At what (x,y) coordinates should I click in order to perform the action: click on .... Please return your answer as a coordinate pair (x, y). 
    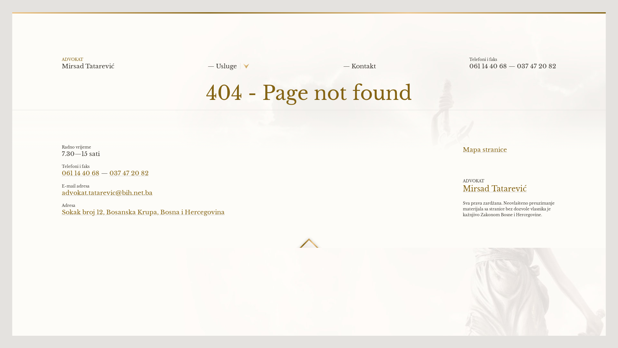
    Looking at the image, I should click on (305, 248).